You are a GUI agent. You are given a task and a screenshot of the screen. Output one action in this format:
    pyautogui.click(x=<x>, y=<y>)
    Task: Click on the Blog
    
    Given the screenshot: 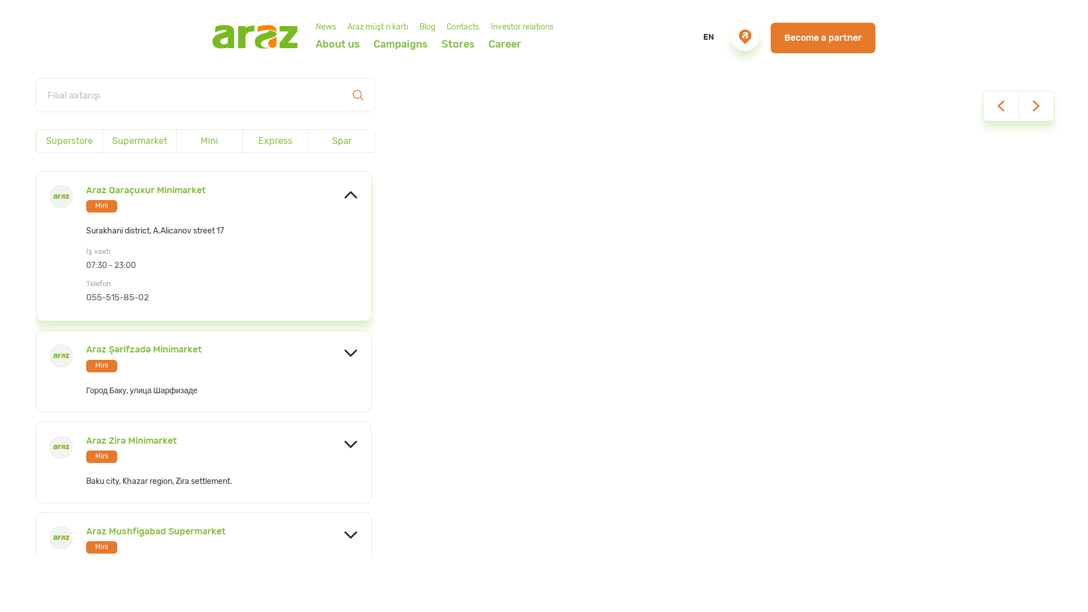 What is the action you would take?
    pyautogui.click(x=427, y=27)
    